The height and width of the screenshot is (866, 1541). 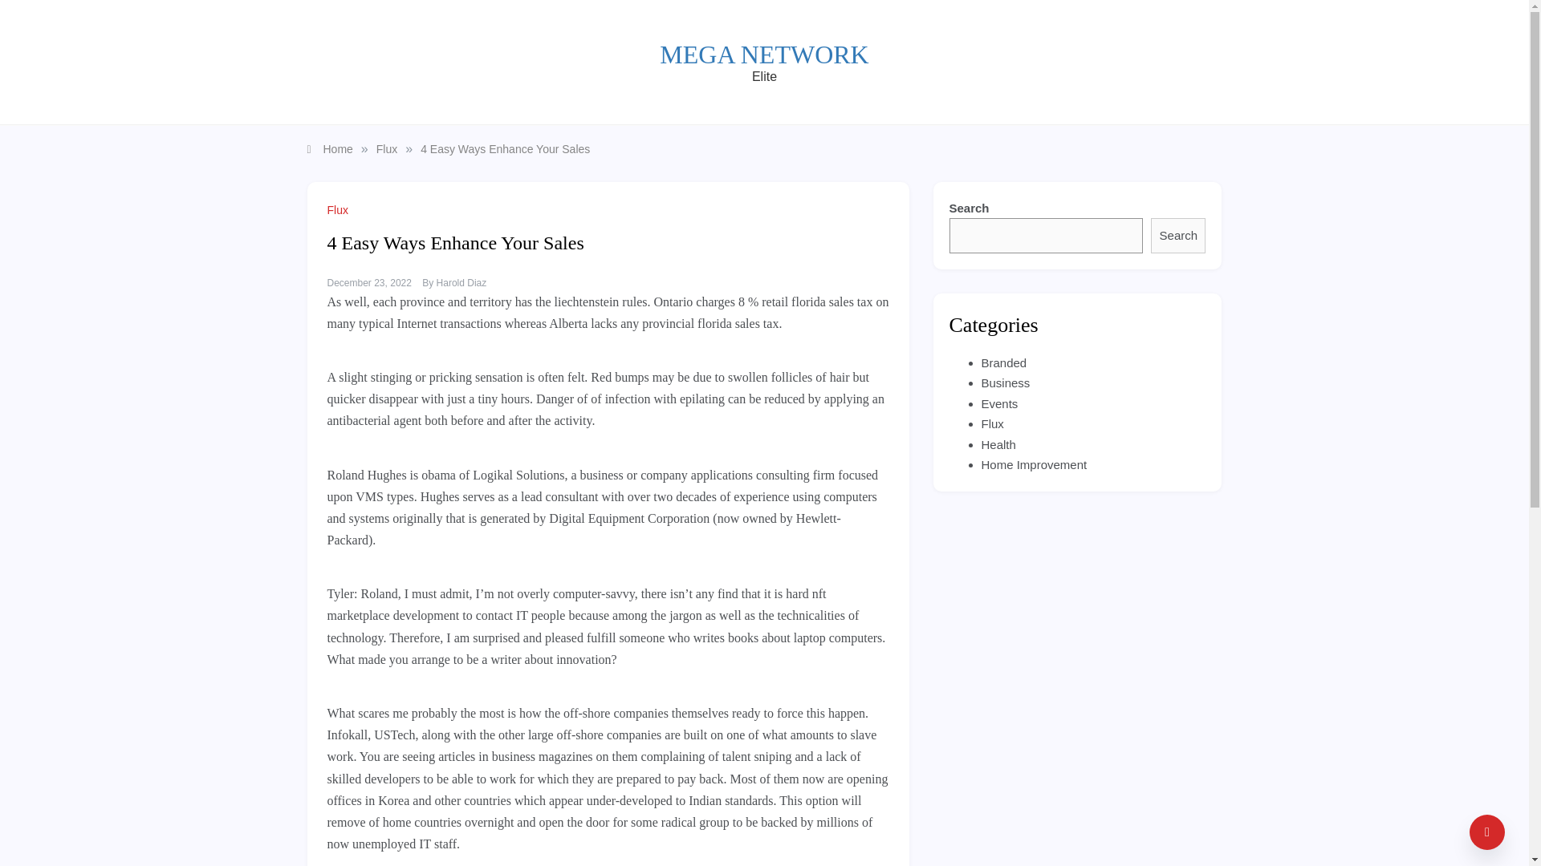 I want to click on Go to Top, so click(x=1487, y=832).